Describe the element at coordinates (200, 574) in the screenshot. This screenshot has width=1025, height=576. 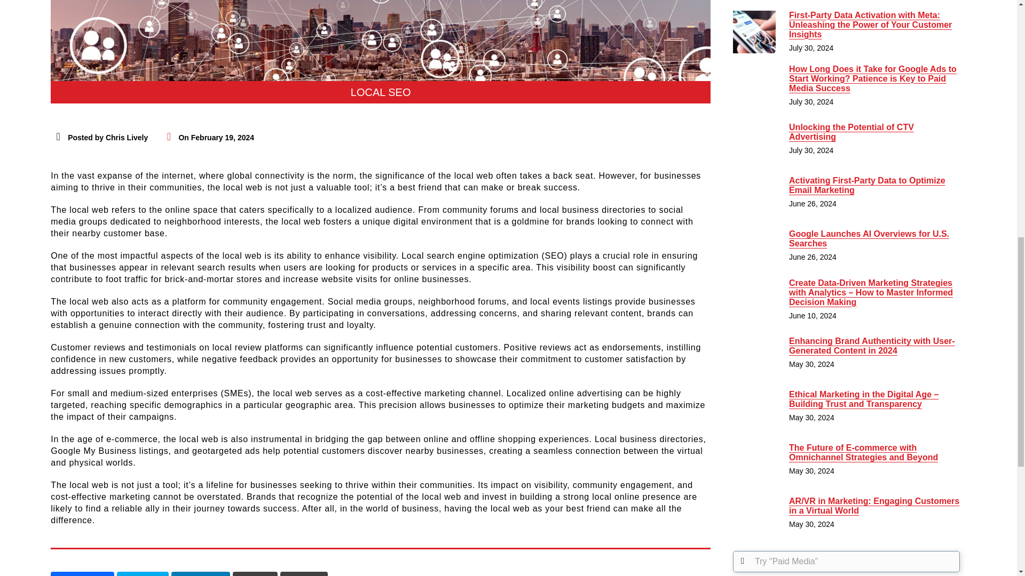
I see `Share on LinkedIn` at that location.